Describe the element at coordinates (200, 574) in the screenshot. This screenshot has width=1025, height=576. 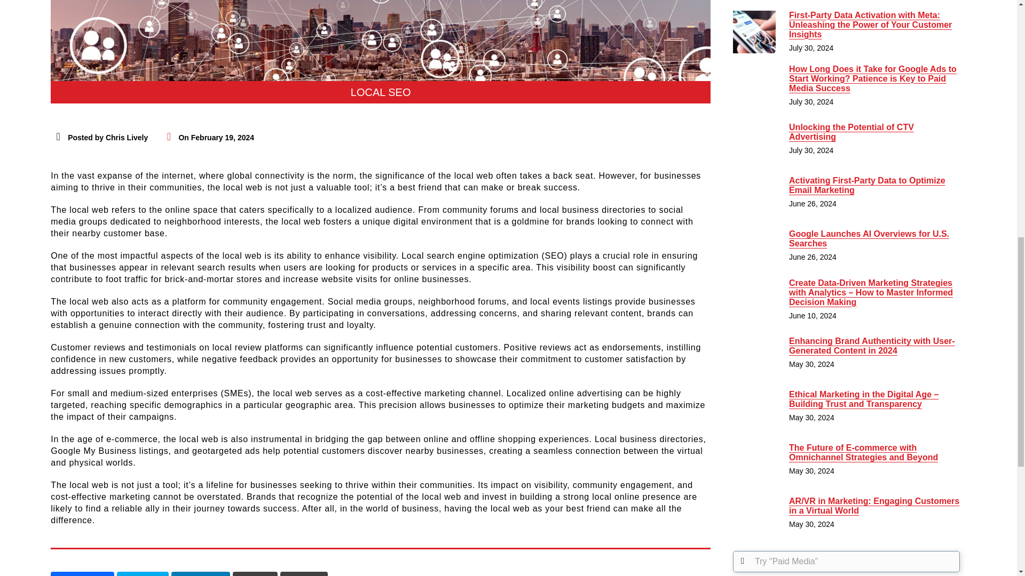
I see `Share on LinkedIn` at that location.